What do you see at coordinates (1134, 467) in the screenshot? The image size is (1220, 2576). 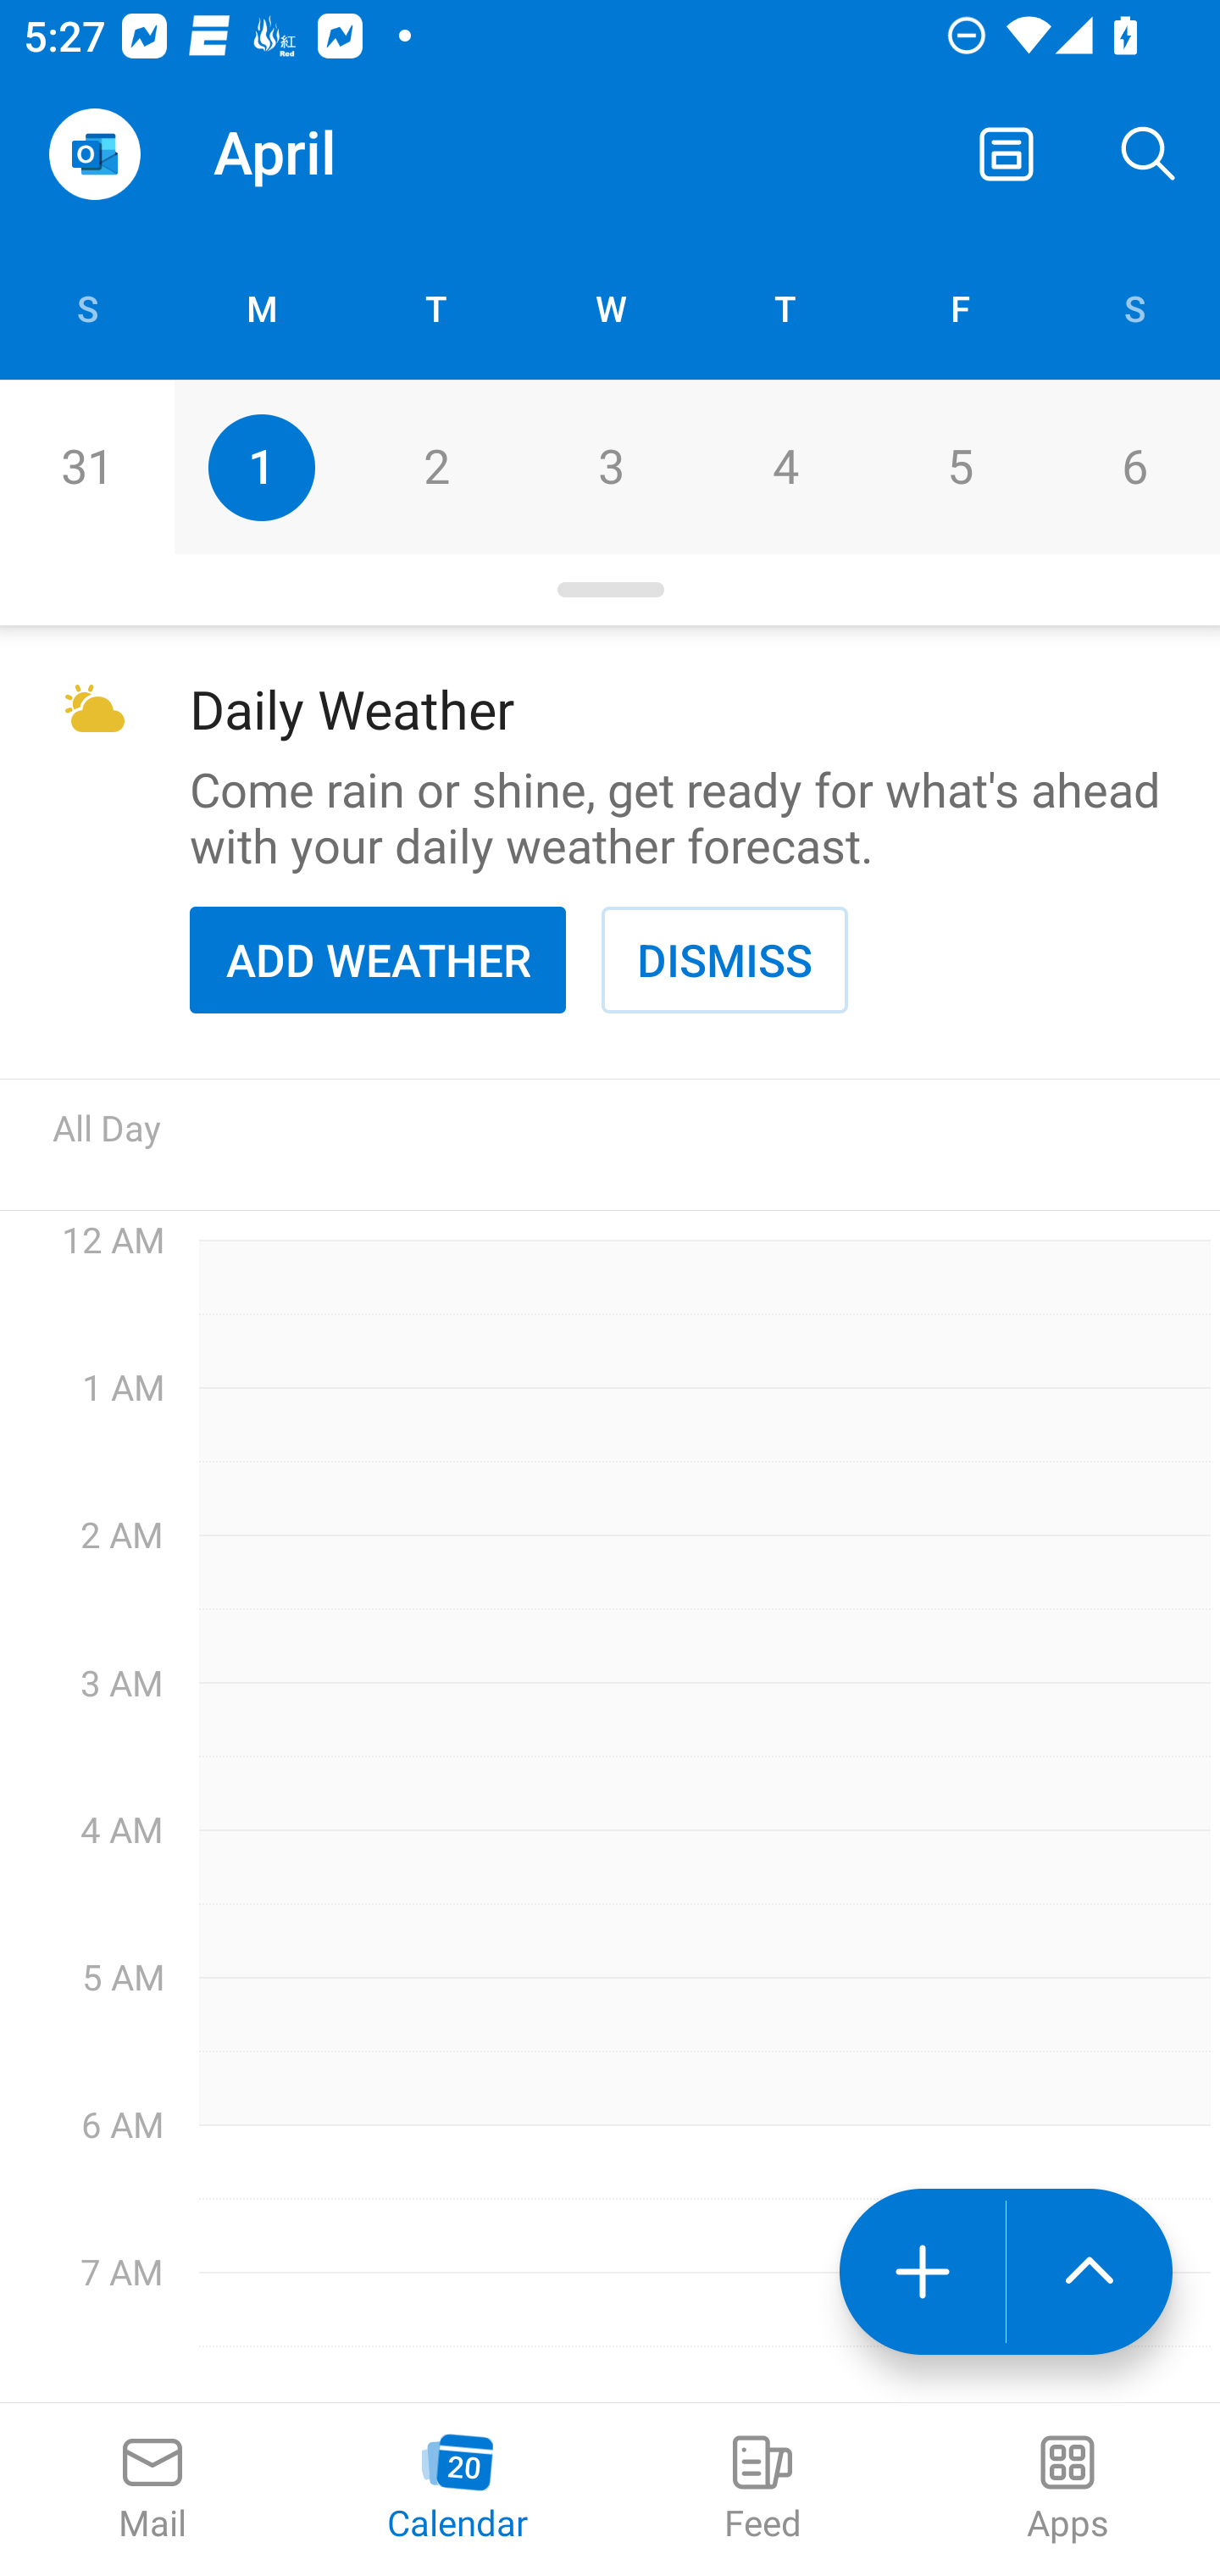 I see `6 Saturday, April 6` at bounding box center [1134, 467].